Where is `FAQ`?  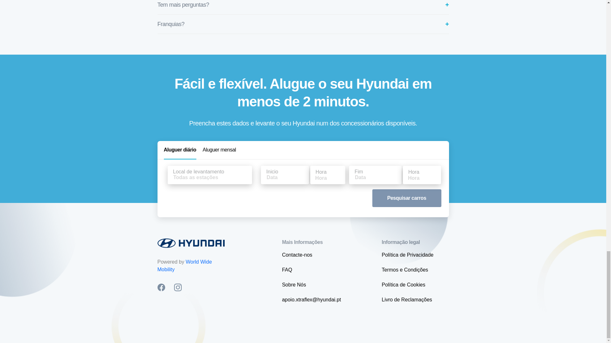 FAQ is located at coordinates (287, 270).